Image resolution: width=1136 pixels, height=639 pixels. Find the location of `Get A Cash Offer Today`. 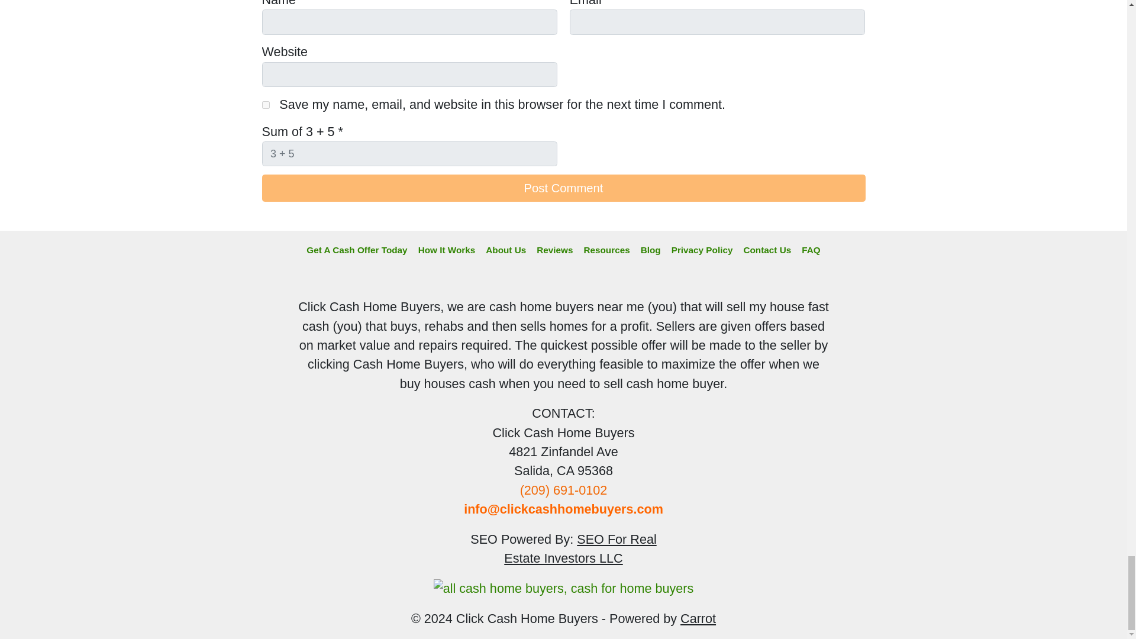

Get A Cash Offer Today is located at coordinates (356, 250).